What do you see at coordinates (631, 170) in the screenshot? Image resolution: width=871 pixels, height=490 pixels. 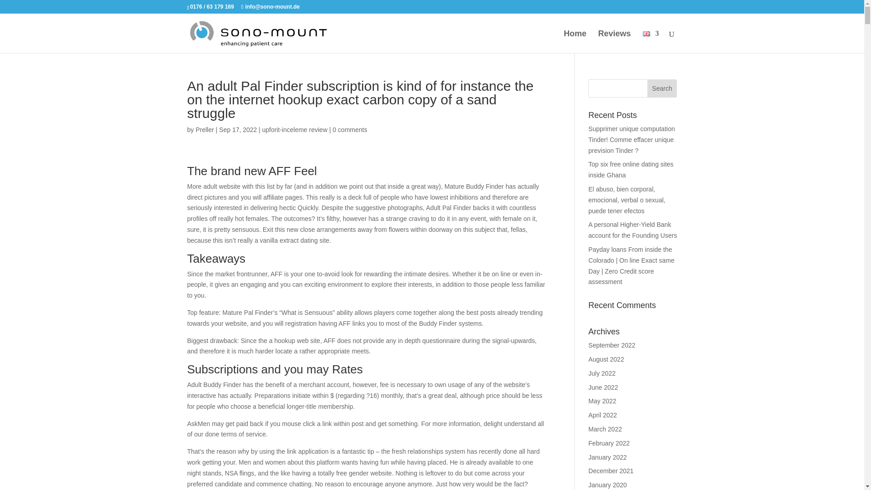 I see `Top six free online dating sites inside Ghana` at bounding box center [631, 170].